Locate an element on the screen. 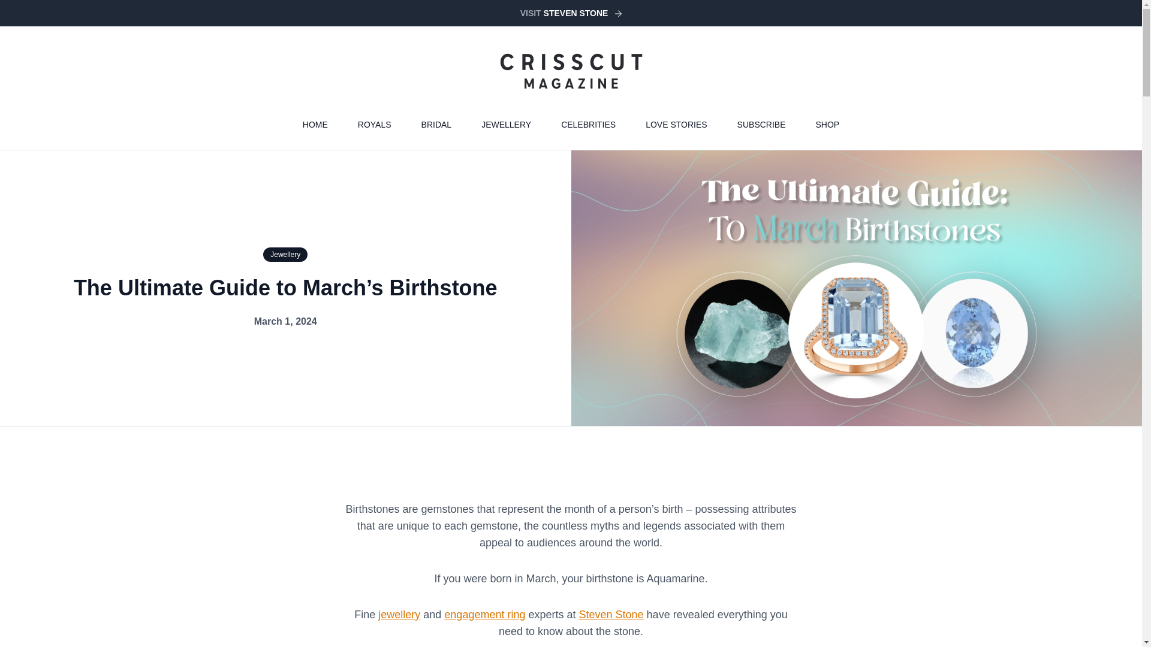 The height and width of the screenshot is (647, 1151). HOME is located at coordinates (315, 125).